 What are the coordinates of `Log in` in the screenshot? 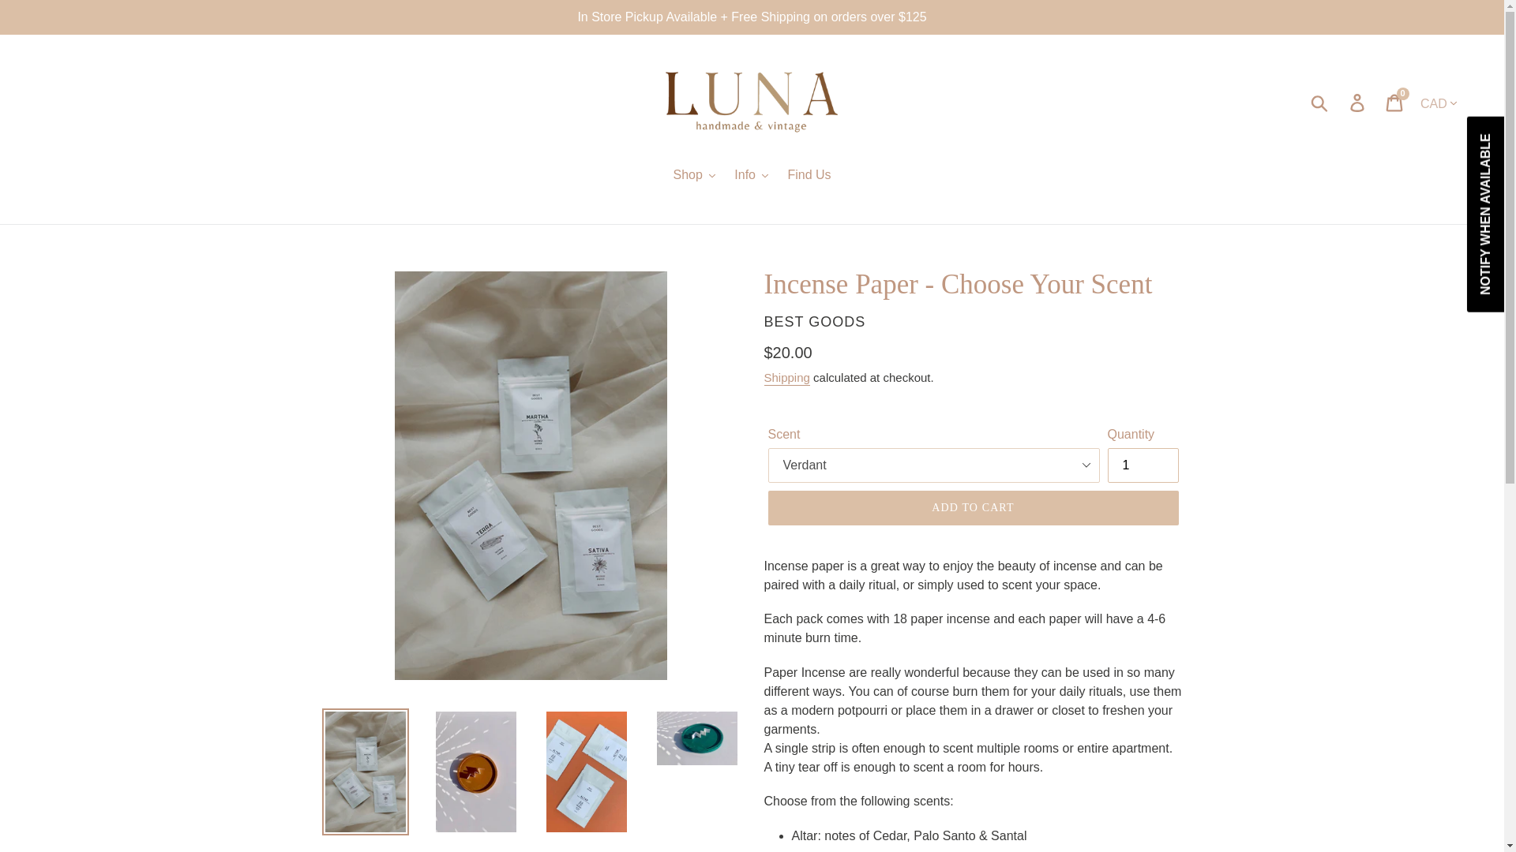 It's located at (1358, 101).